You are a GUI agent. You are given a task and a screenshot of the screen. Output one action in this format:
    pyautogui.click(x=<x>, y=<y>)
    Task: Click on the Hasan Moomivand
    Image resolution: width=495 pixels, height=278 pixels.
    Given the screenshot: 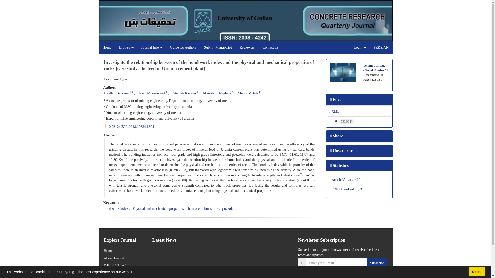 What is the action you would take?
    pyautogui.click(x=151, y=93)
    